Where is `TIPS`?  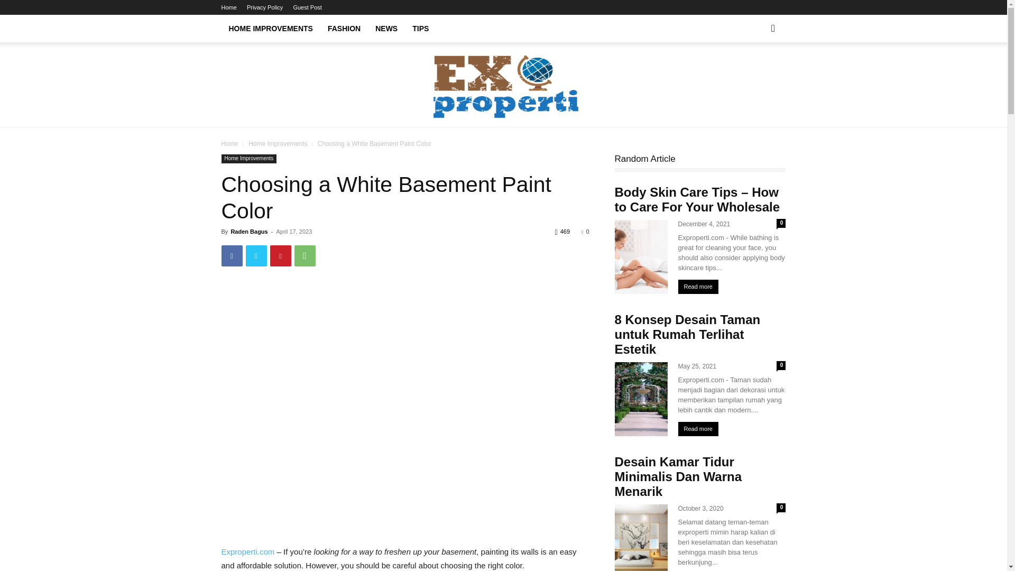
TIPS is located at coordinates (421, 29).